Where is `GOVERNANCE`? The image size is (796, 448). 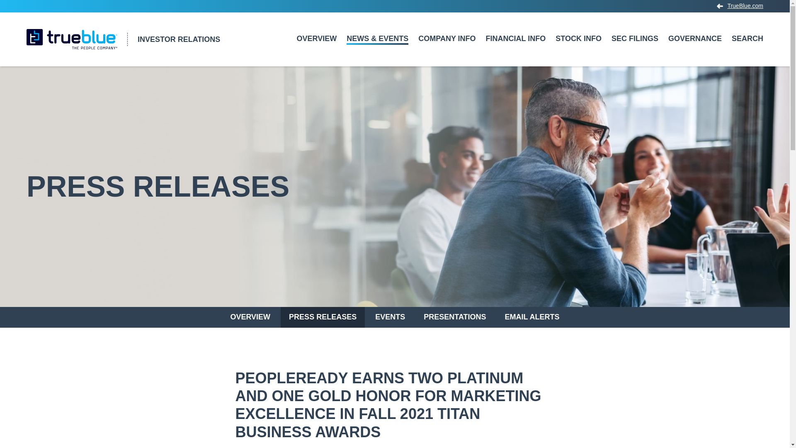
GOVERNANCE is located at coordinates (695, 49).